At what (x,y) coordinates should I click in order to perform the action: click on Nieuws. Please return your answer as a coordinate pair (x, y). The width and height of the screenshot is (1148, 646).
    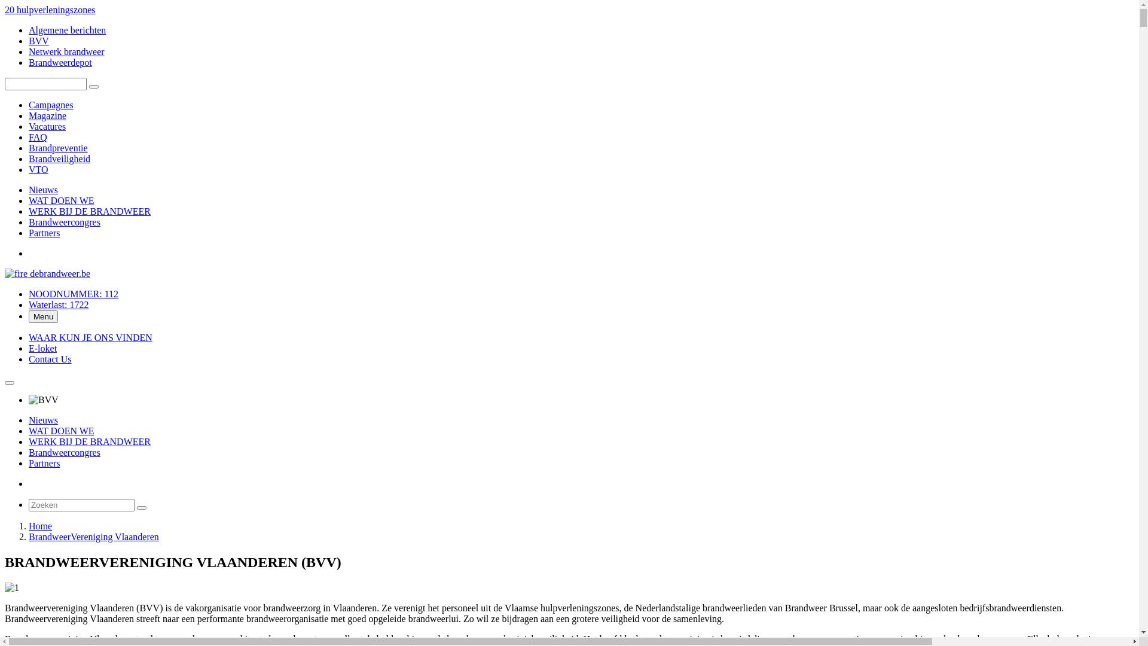
    Looking at the image, I should click on (43, 190).